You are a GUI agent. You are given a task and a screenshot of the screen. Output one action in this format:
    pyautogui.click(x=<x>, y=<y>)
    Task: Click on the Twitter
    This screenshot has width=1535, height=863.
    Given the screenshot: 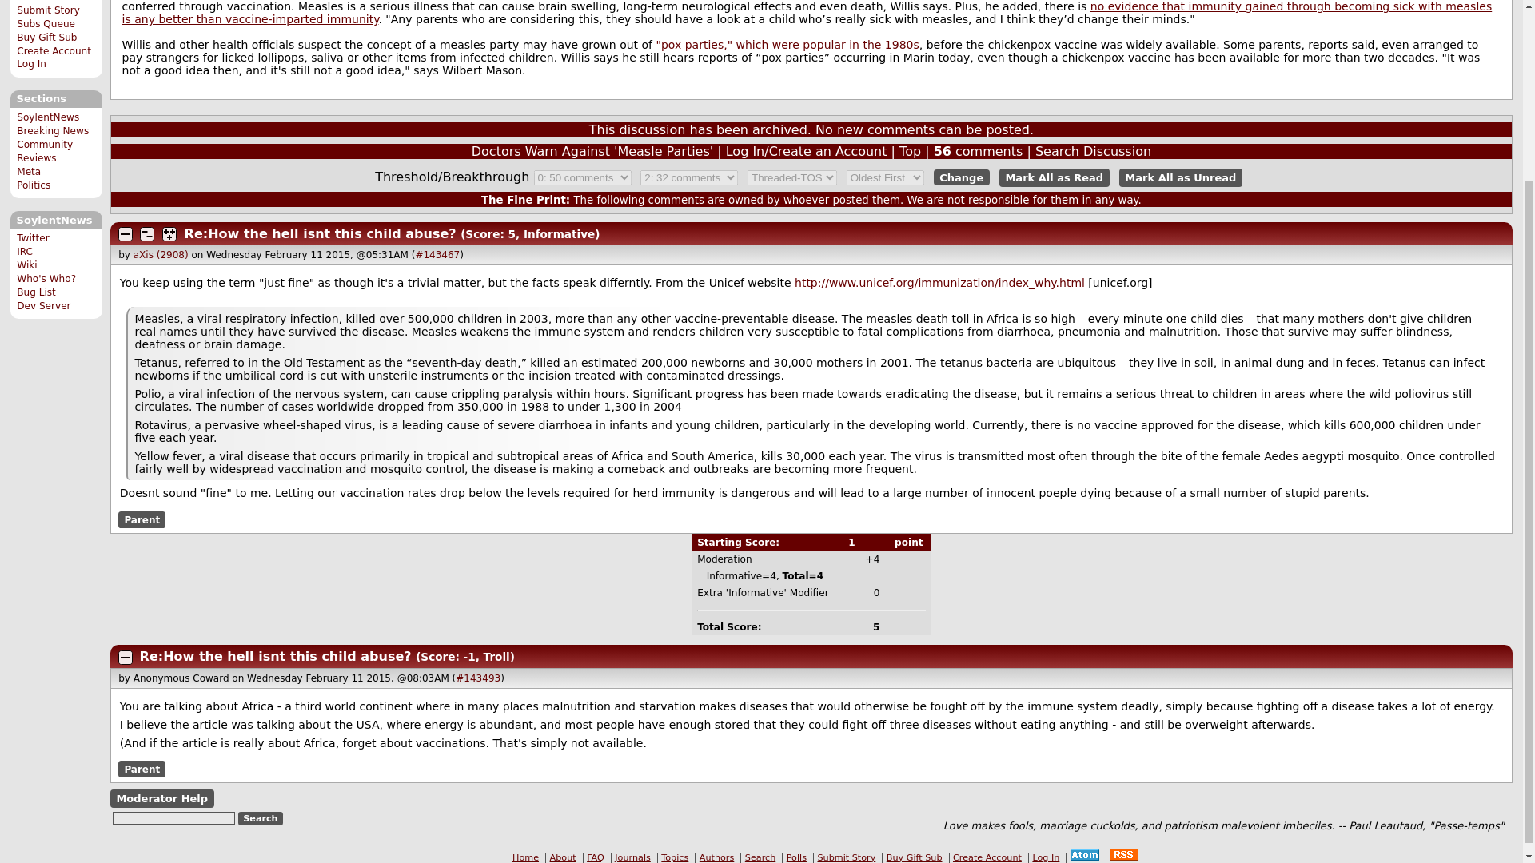 What is the action you would take?
    pyautogui.click(x=33, y=237)
    